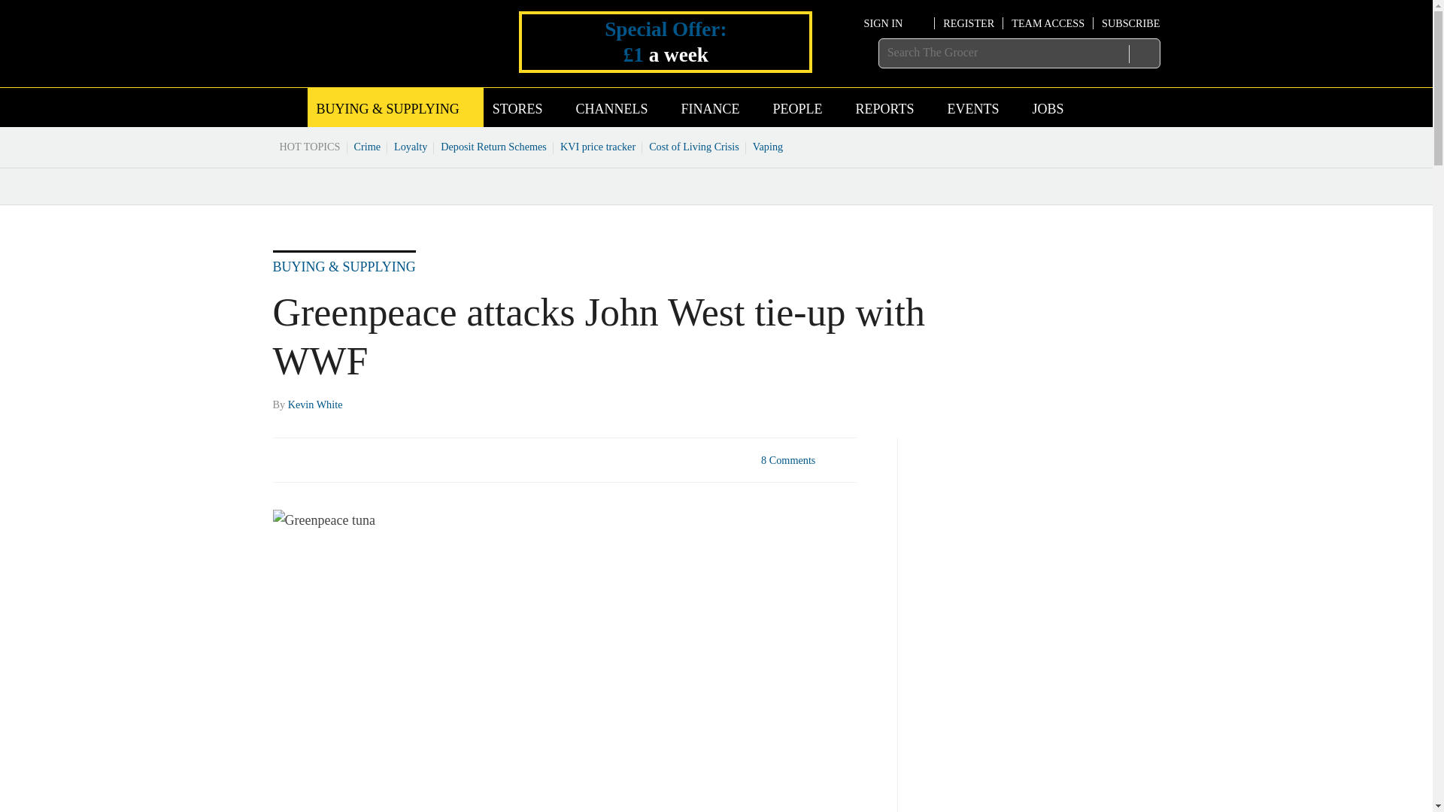  Describe the element at coordinates (411, 146) in the screenshot. I see `Loyalty` at that location.